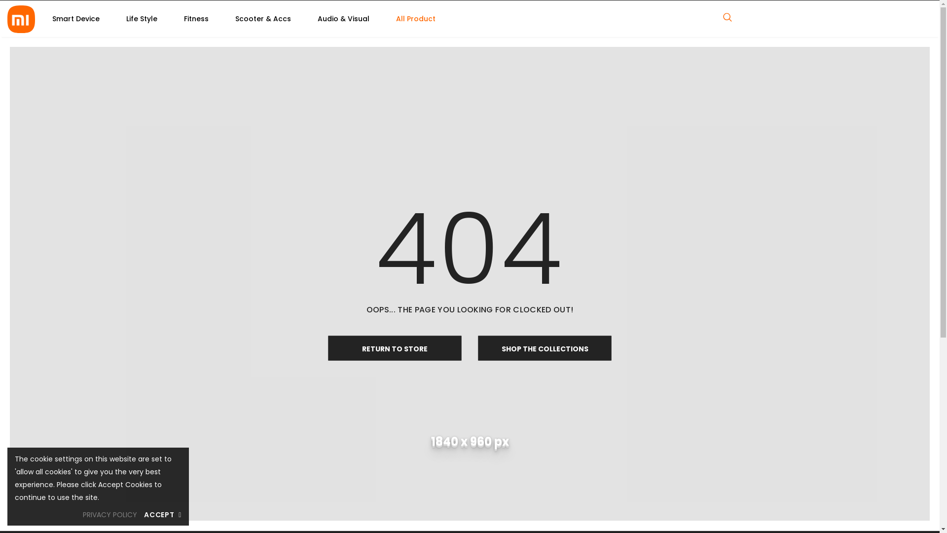 This screenshot has height=533, width=947. What do you see at coordinates (263, 19) in the screenshot?
I see `Scooter & Accs` at bounding box center [263, 19].